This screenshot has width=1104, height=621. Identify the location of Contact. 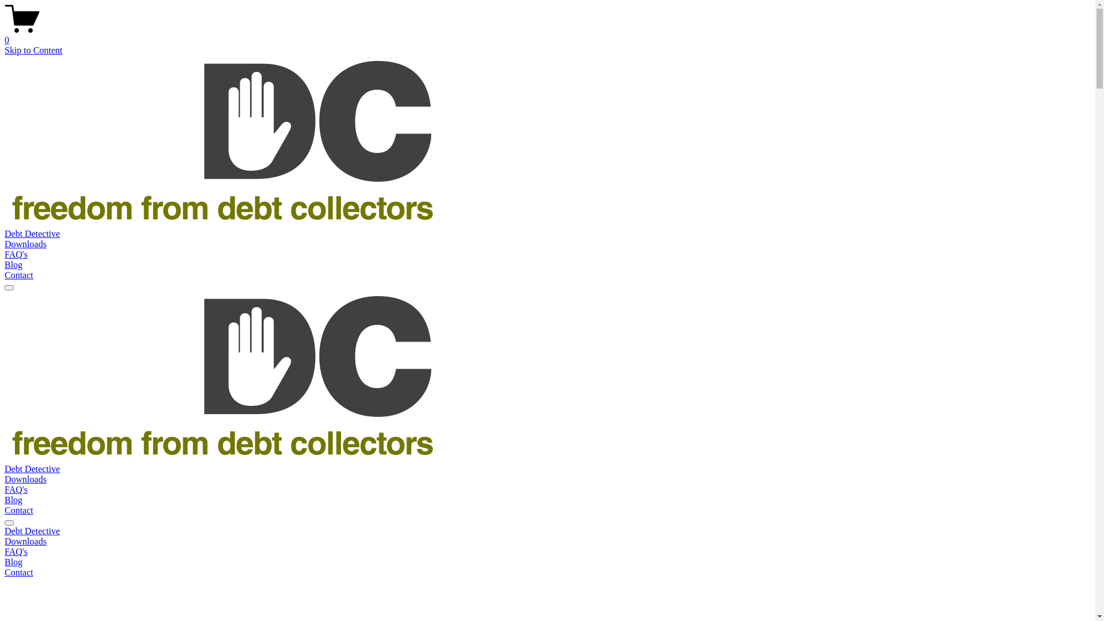
(19, 275).